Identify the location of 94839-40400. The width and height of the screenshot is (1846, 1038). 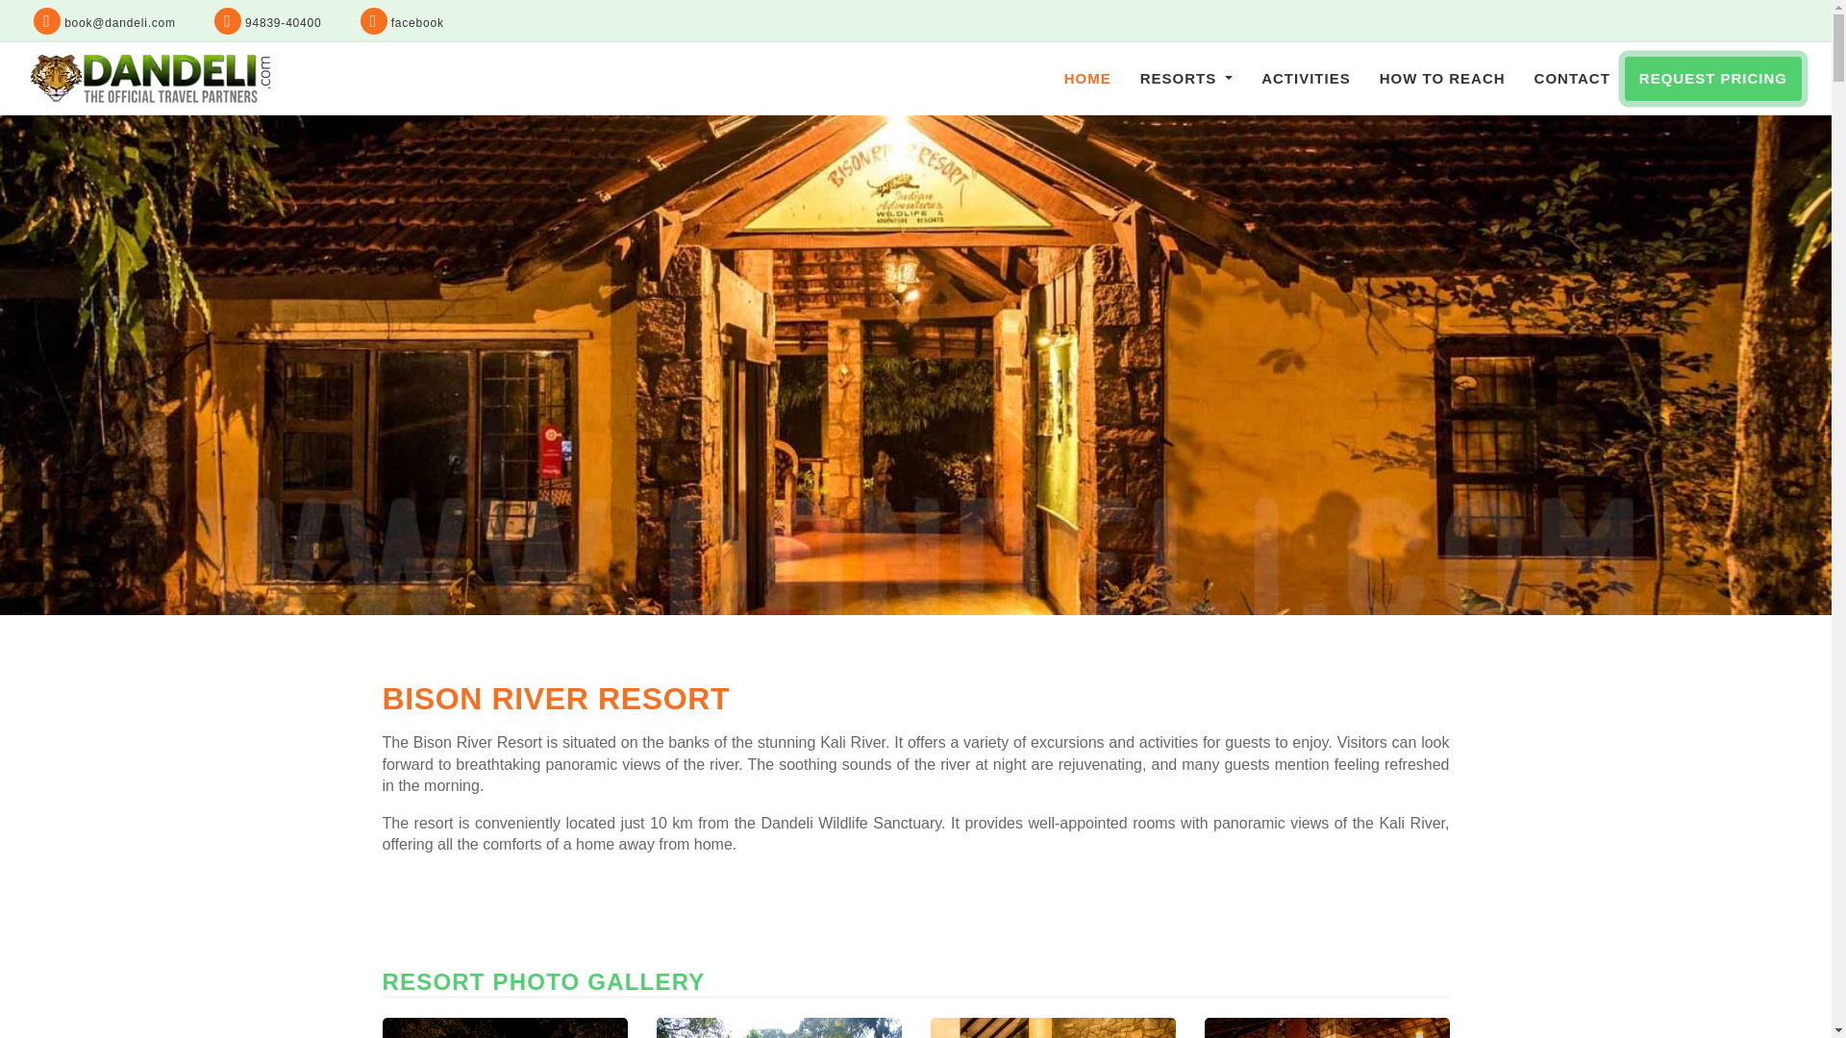
(267, 23).